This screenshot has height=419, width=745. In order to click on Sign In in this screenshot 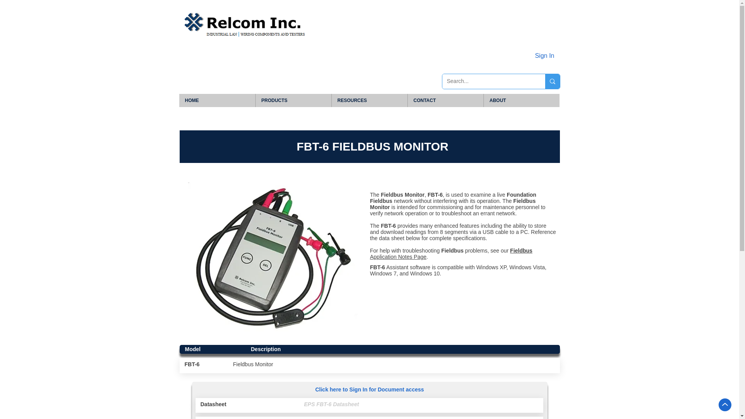, I will do `click(545, 56)`.